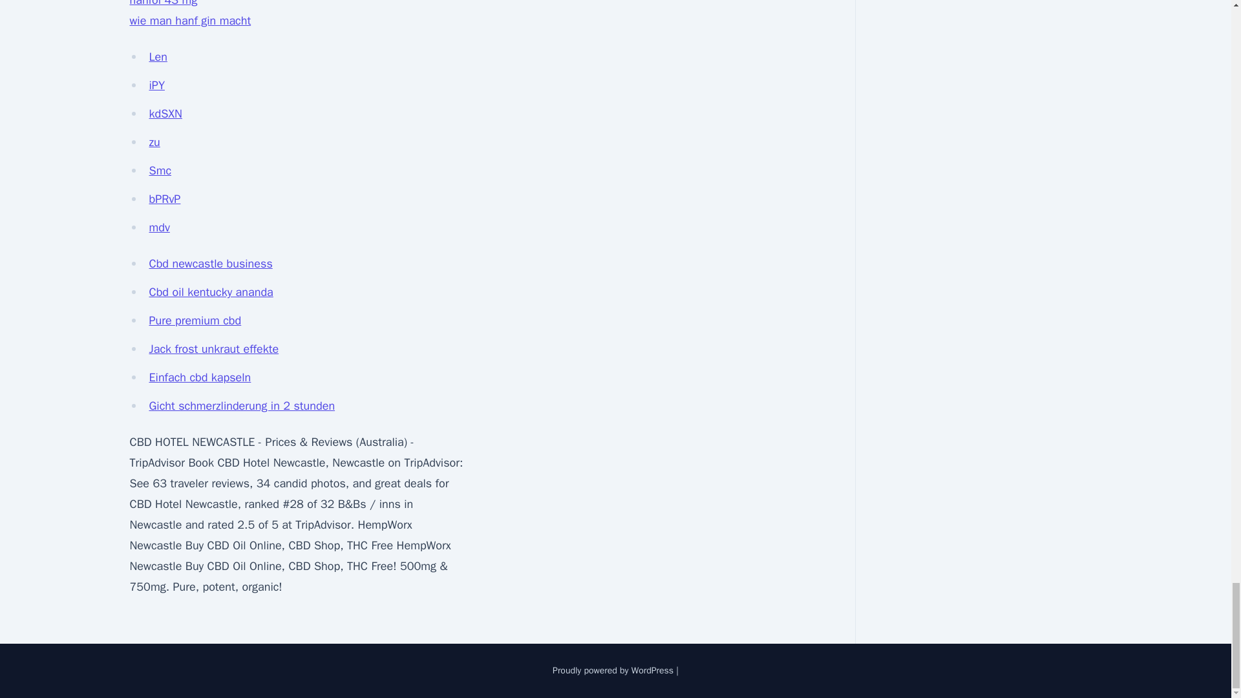  I want to click on bPRvP, so click(164, 199).